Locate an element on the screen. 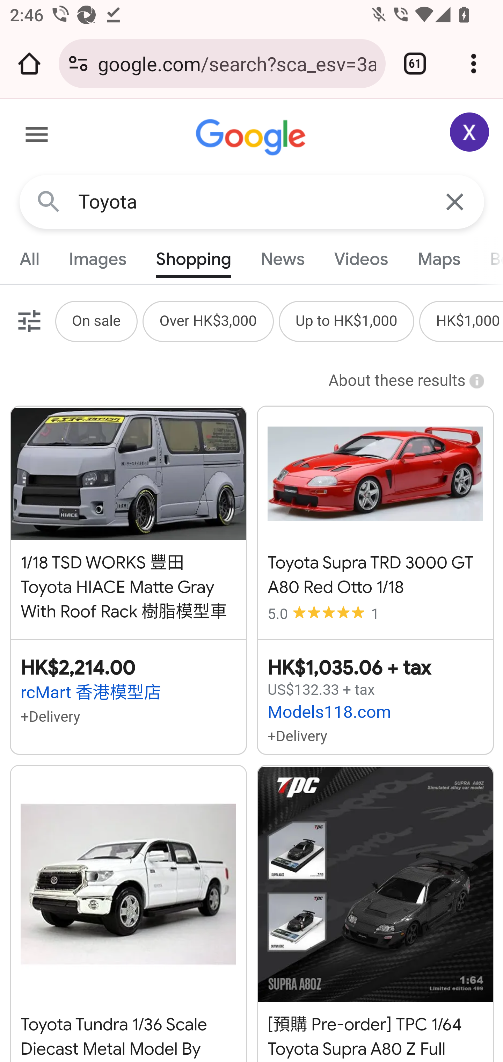 The image size is (503, 1062). Google Account: Xiaoran (zxrappiumtest@gmail.com) is located at coordinates (470, 132).